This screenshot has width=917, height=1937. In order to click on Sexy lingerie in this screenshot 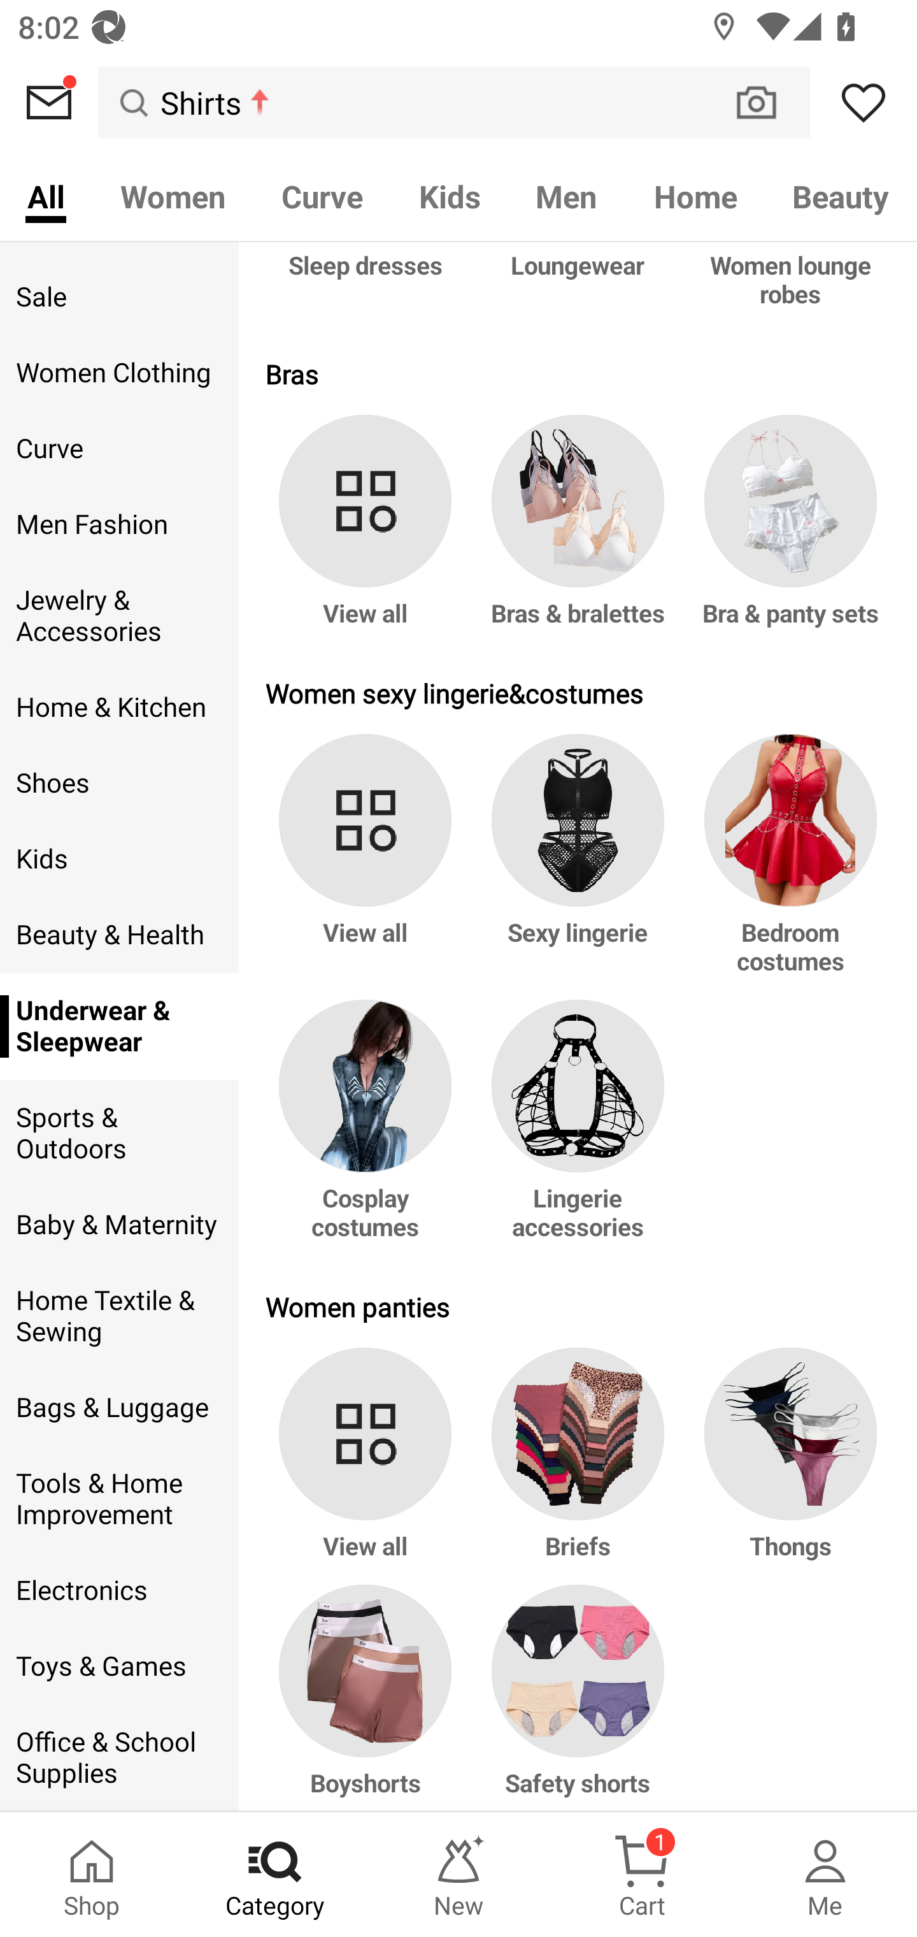, I will do `click(578, 867)`.